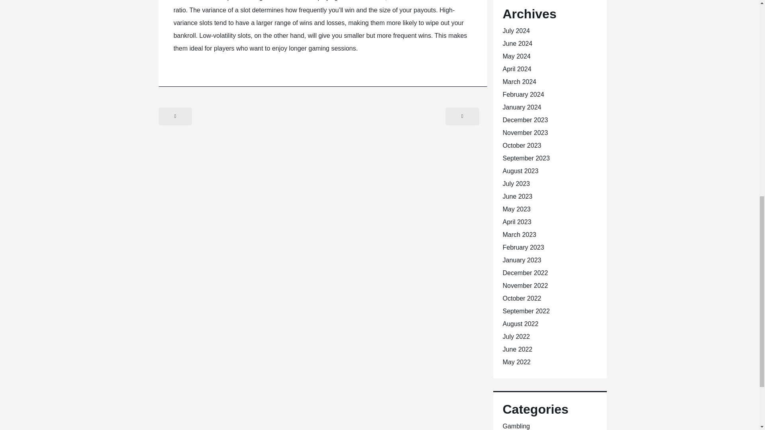 The image size is (765, 430). What do you see at coordinates (523, 94) in the screenshot?
I see `February 2024` at bounding box center [523, 94].